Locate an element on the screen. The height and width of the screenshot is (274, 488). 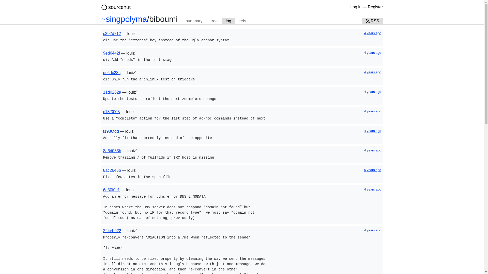
2019-08-30 09:40:42 UTC is located at coordinates (373, 189).